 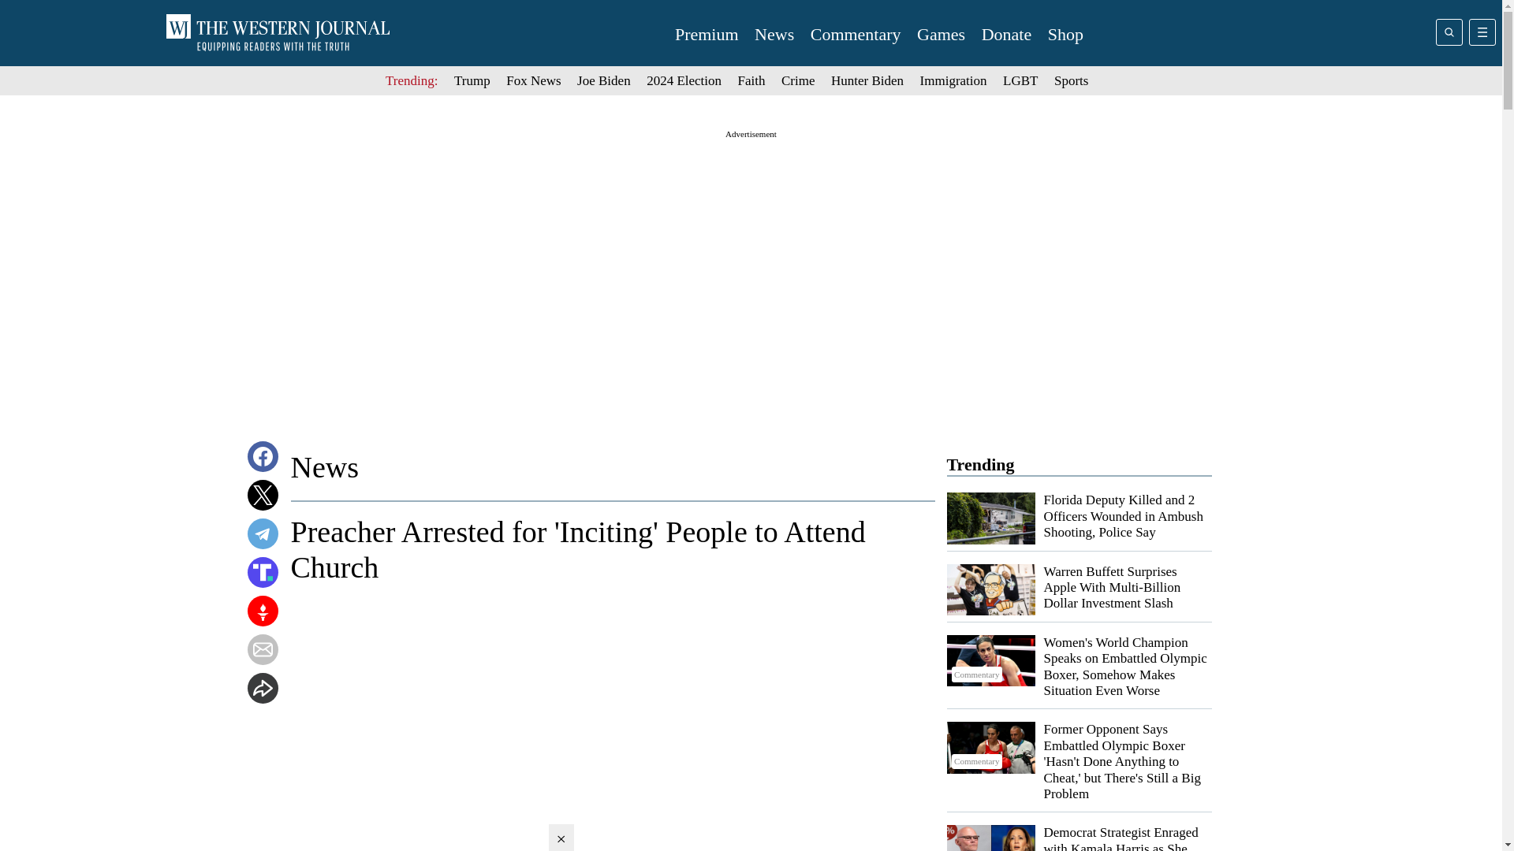 I want to click on Games, so click(x=942, y=35).